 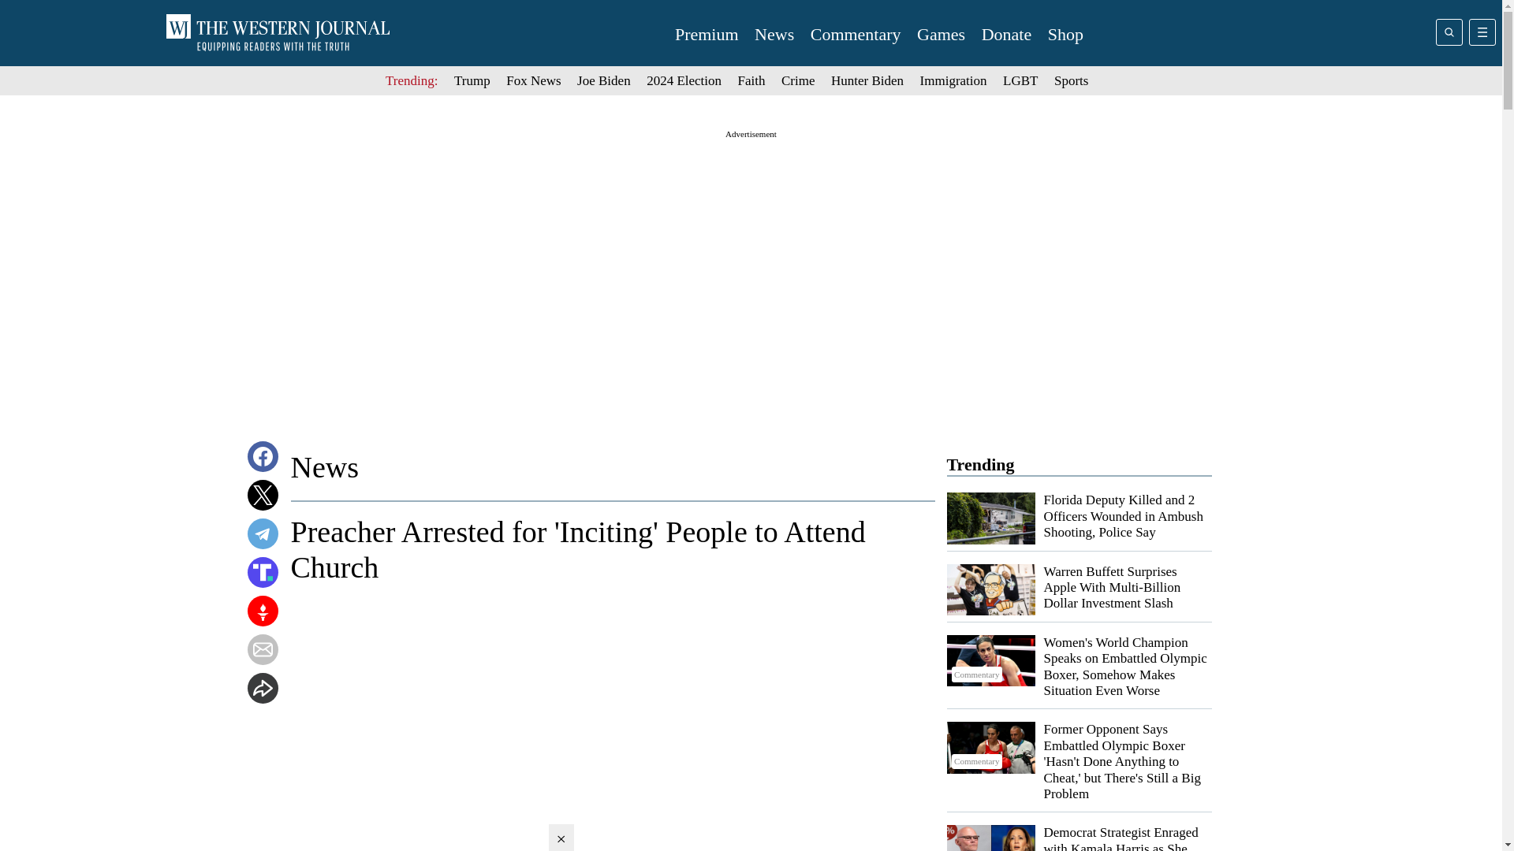 I want to click on Games, so click(x=942, y=35).